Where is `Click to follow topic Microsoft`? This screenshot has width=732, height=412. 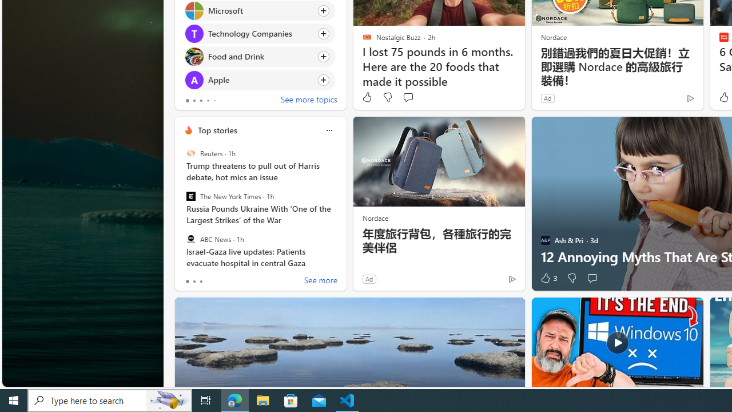 Click to follow topic Microsoft is located at coordinates (260, 10).